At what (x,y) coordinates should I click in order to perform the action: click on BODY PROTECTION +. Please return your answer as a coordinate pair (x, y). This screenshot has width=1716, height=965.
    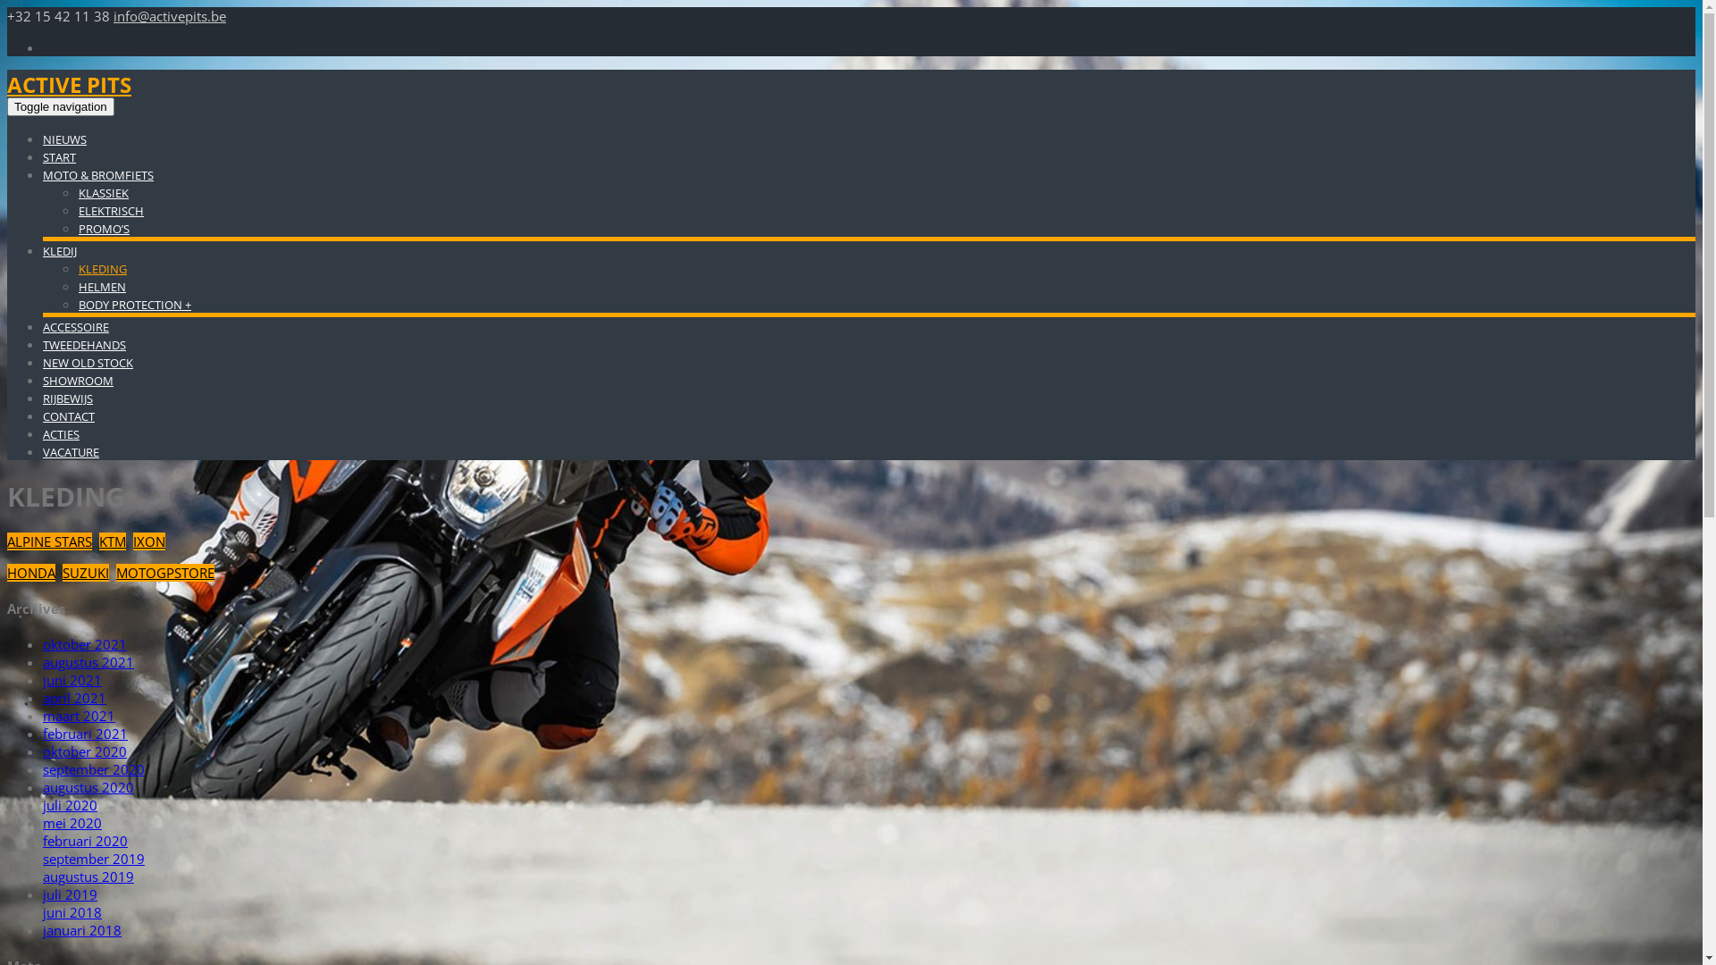
    Looking at the image, I should click on (135, 305).